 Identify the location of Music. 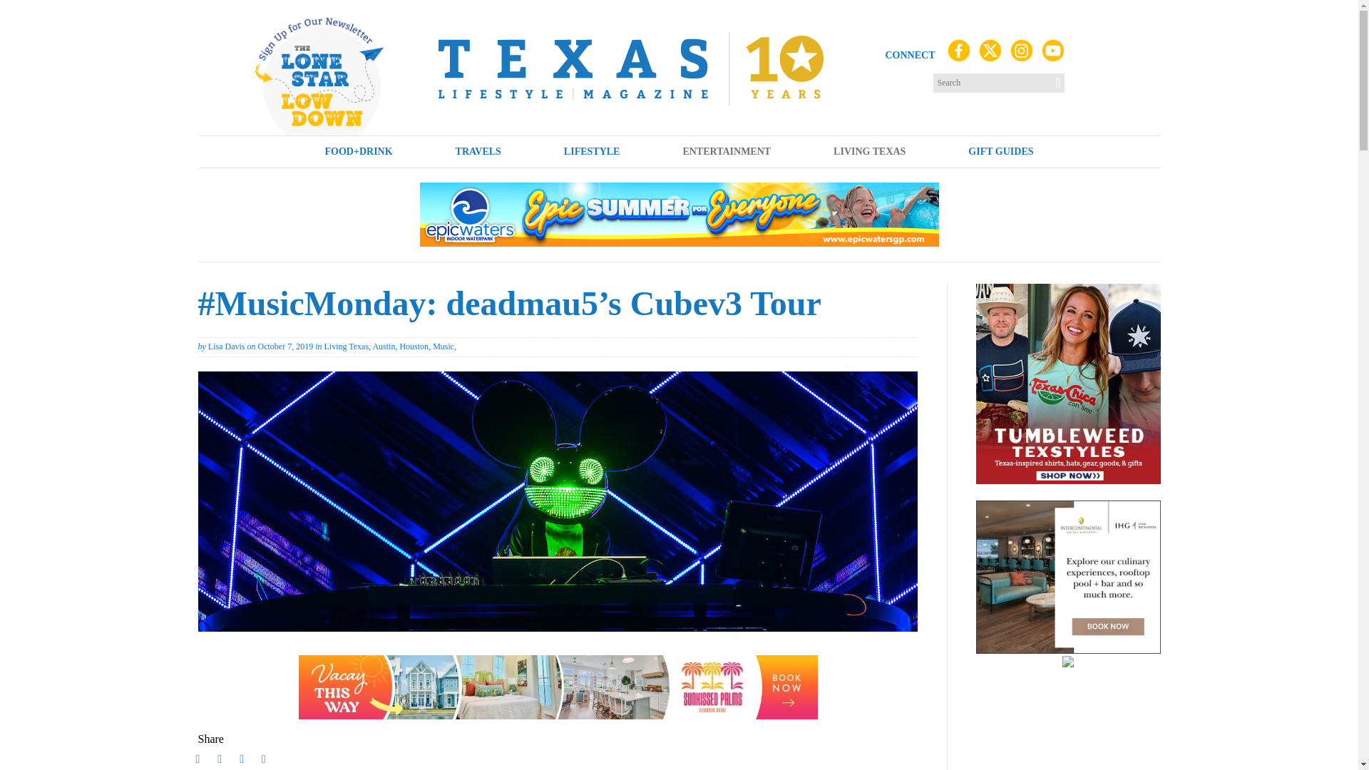
(443, 346).